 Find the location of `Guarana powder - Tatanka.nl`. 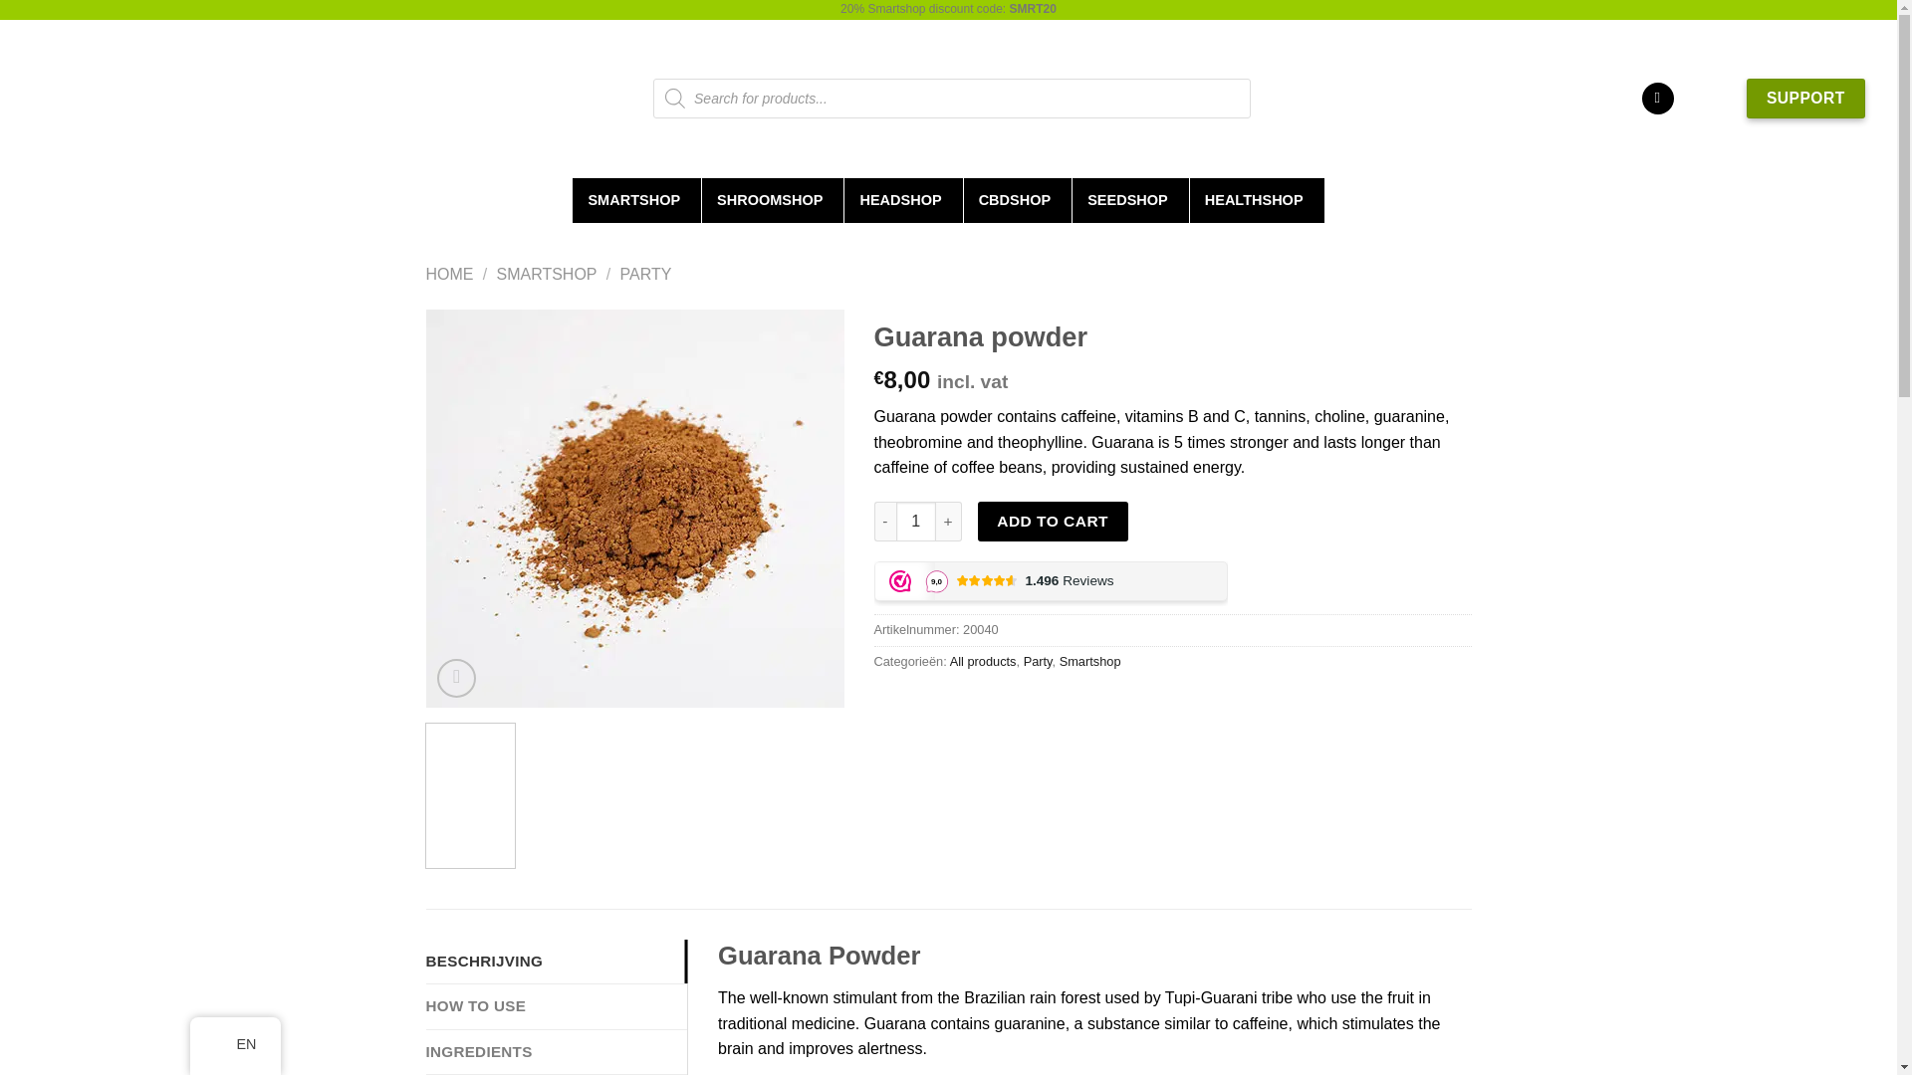

Guarana powder - Tatanka.nl is located at coordinates (1054, 508).